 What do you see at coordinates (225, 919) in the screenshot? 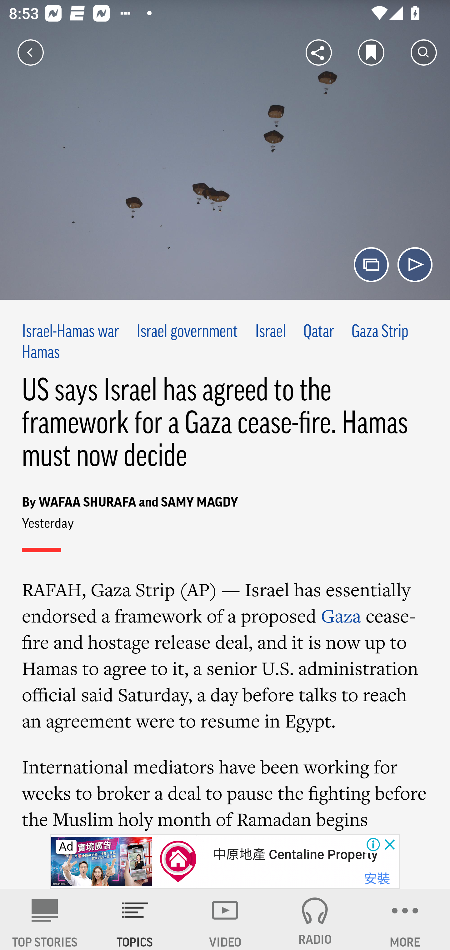
I see `VIDEO` at bounding box center [225, 919].